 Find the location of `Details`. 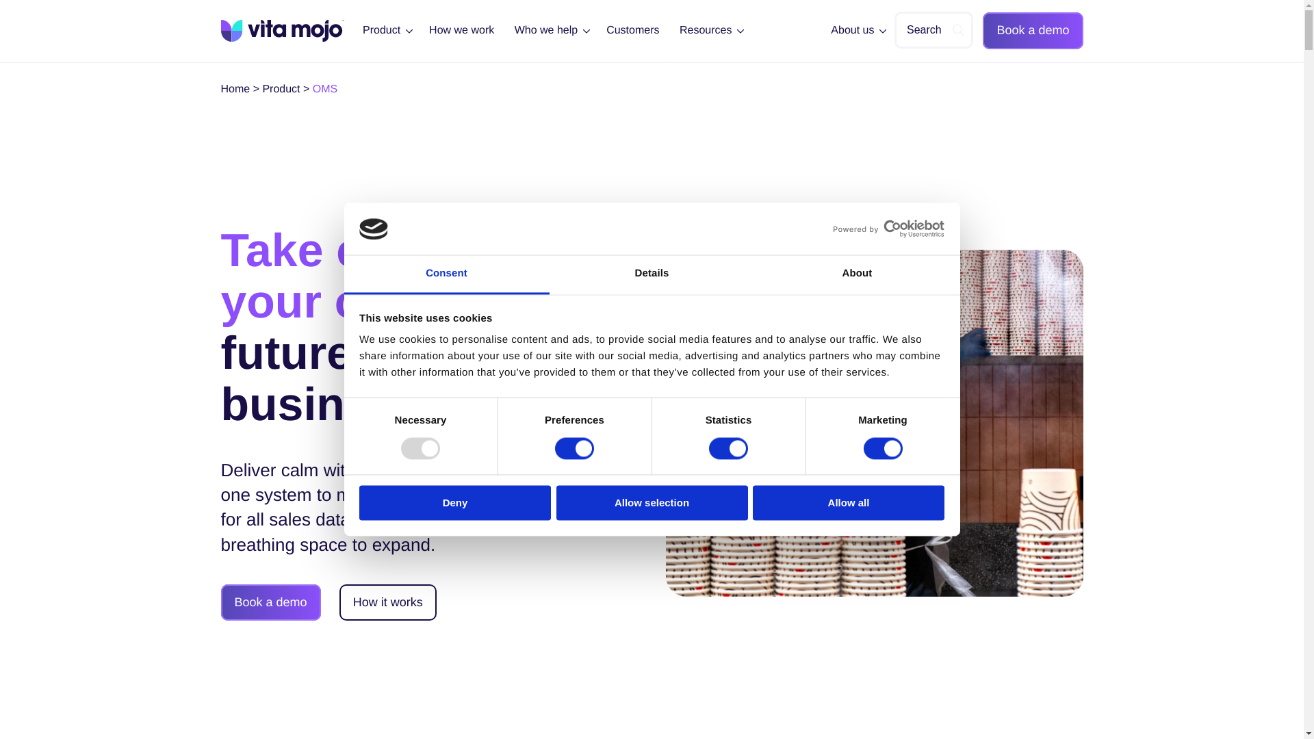

Details is located at coordinates (652, 275).